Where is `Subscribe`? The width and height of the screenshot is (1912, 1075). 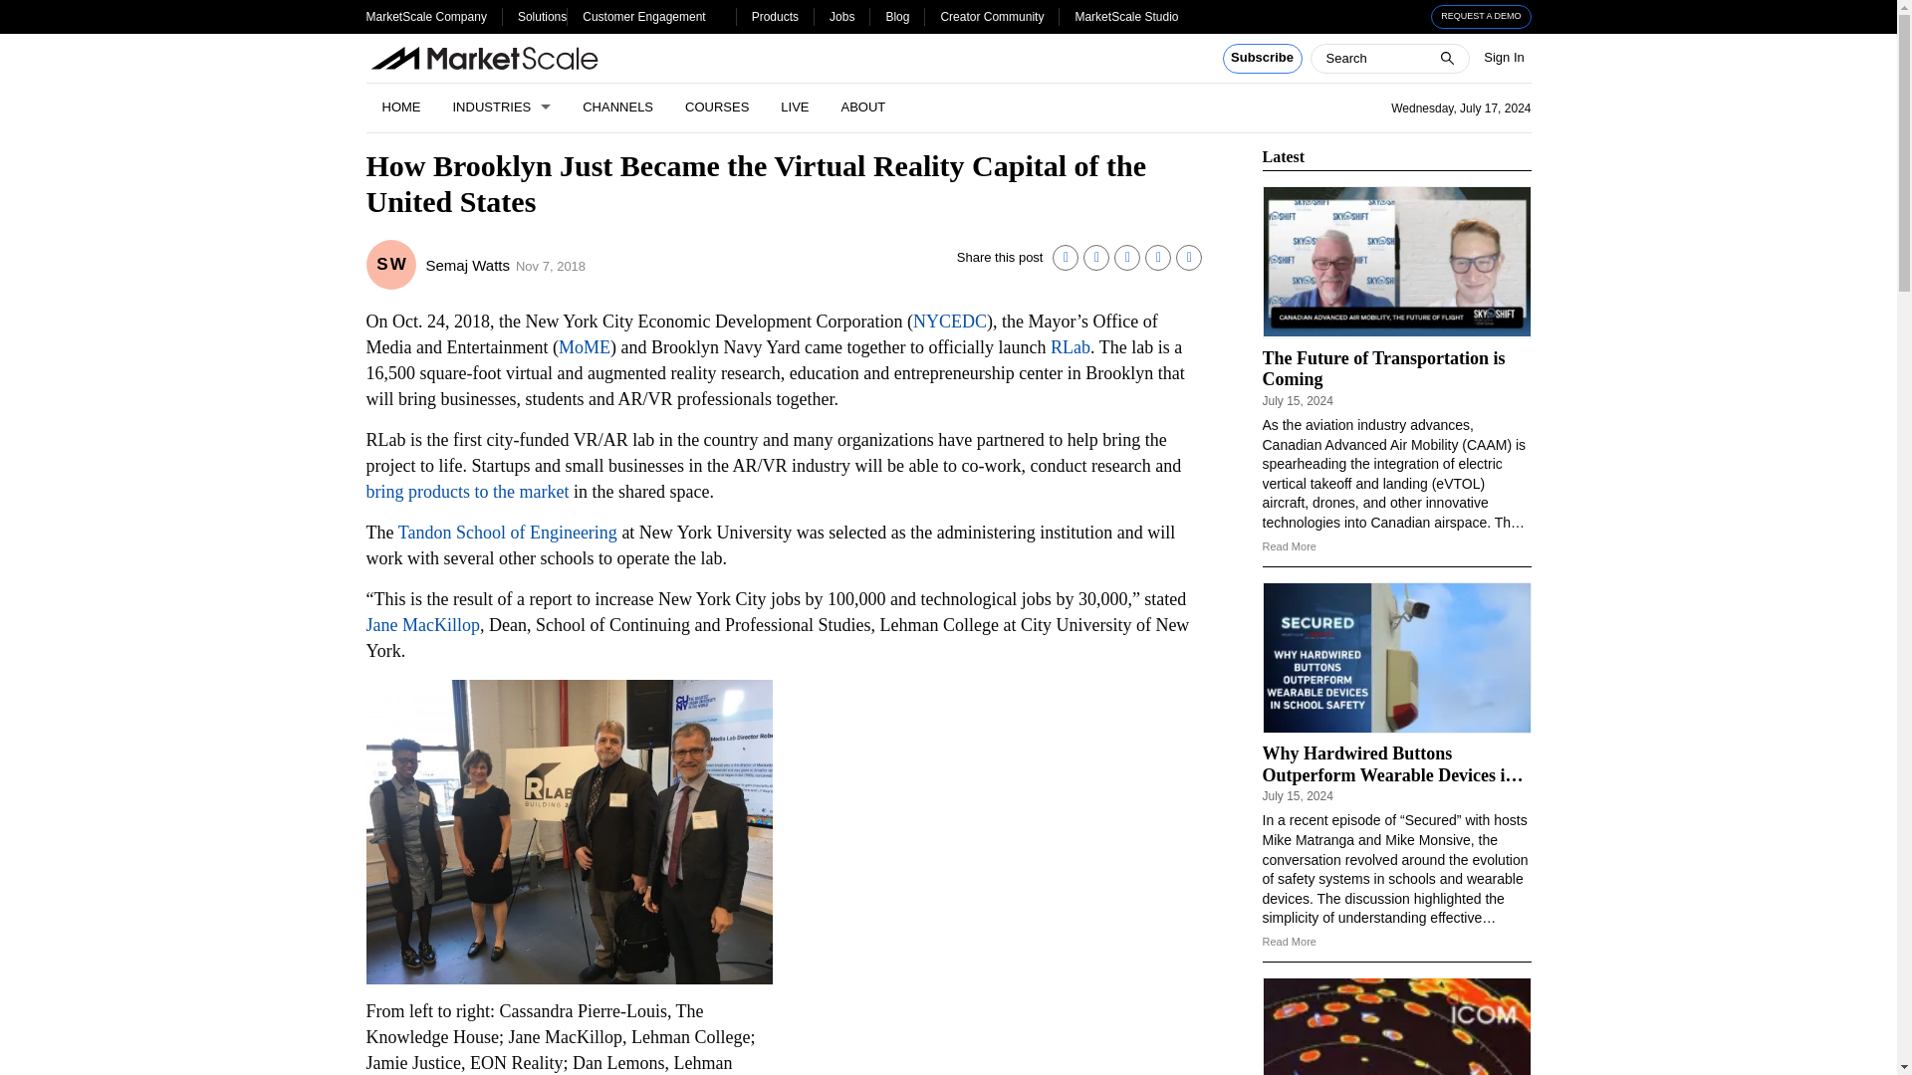 Subscribe is located at coordinates (1263, 59).